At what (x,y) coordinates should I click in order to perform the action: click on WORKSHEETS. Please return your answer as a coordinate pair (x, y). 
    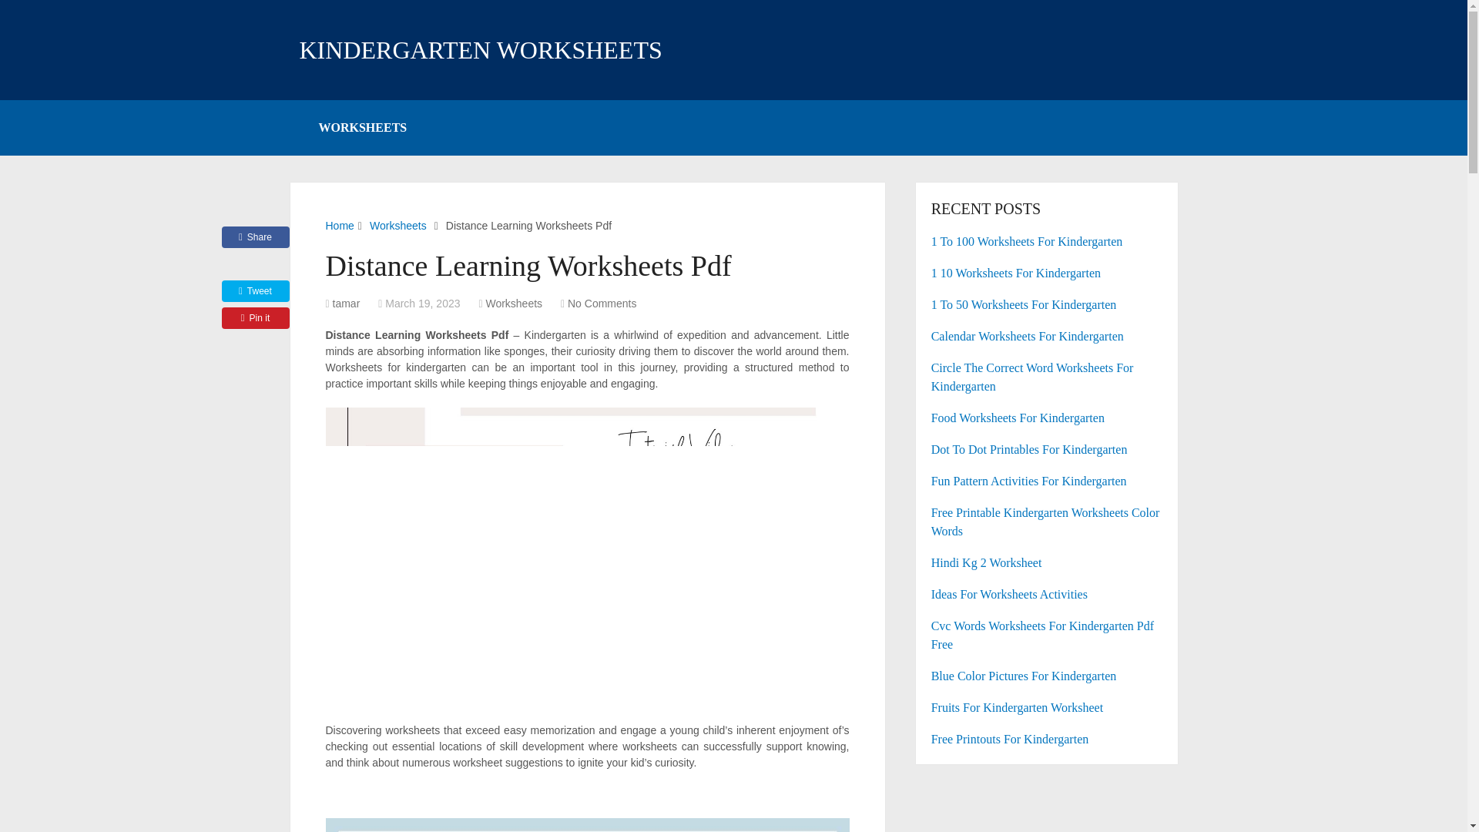
    Looking at the image, I should click on (362, 127).